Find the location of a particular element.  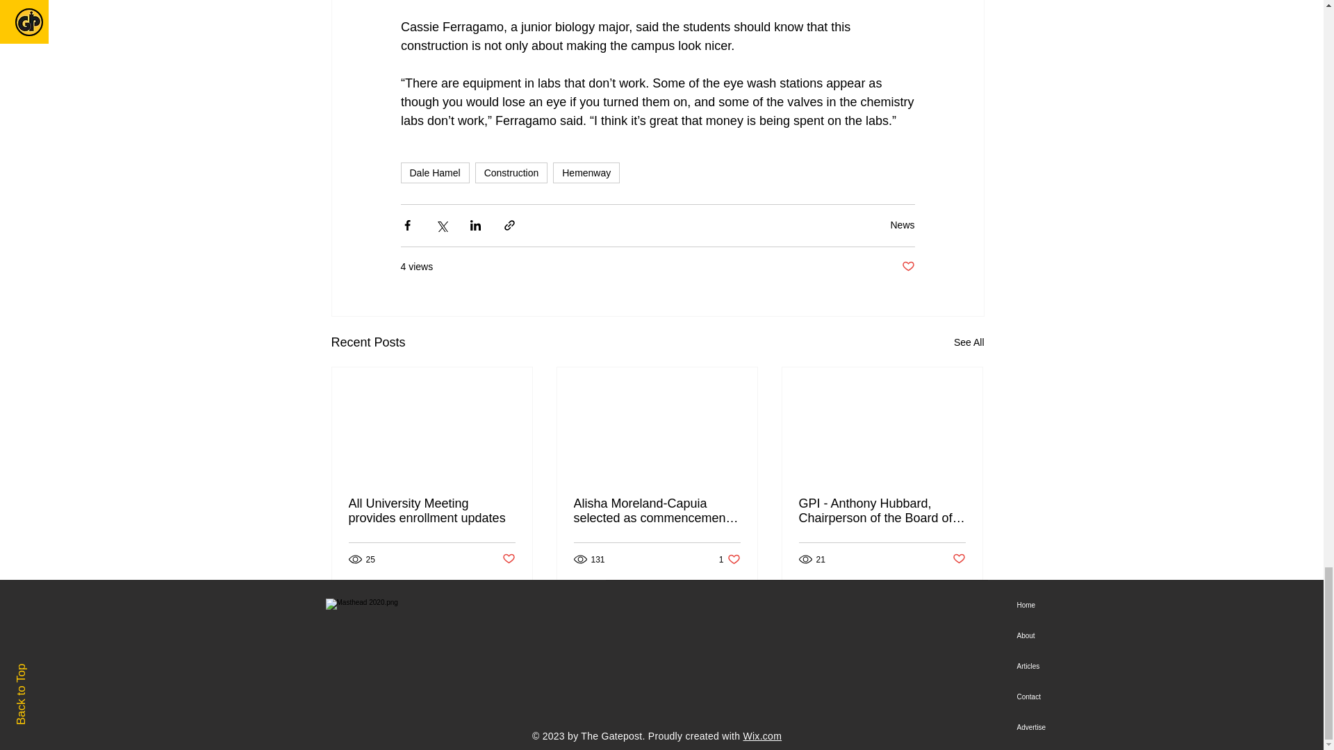

News is located at coordinates (908, 267).